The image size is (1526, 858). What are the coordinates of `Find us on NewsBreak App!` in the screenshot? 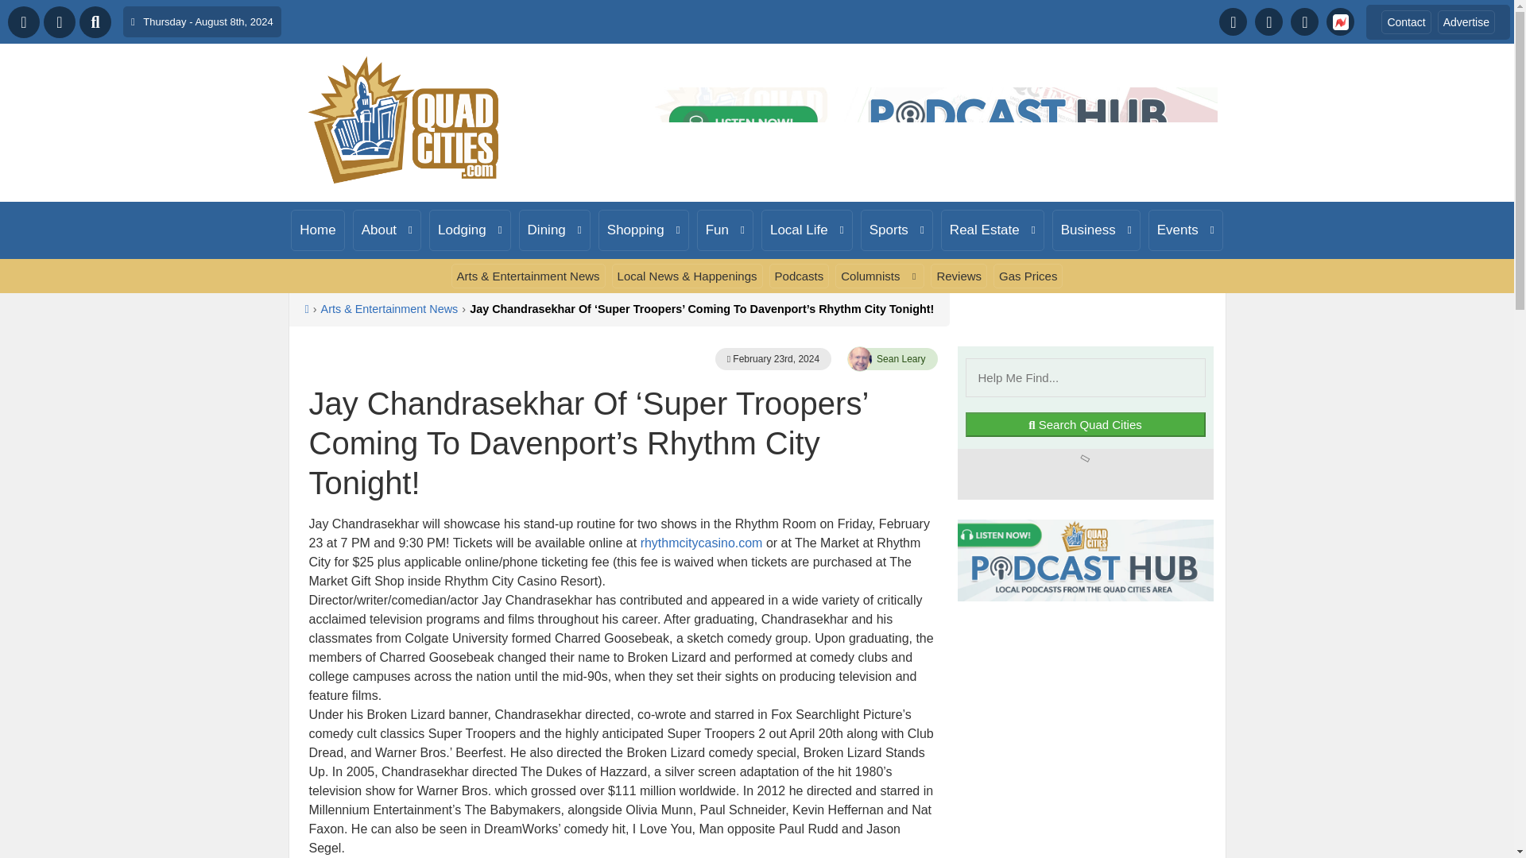 It's located at (1340, 21).